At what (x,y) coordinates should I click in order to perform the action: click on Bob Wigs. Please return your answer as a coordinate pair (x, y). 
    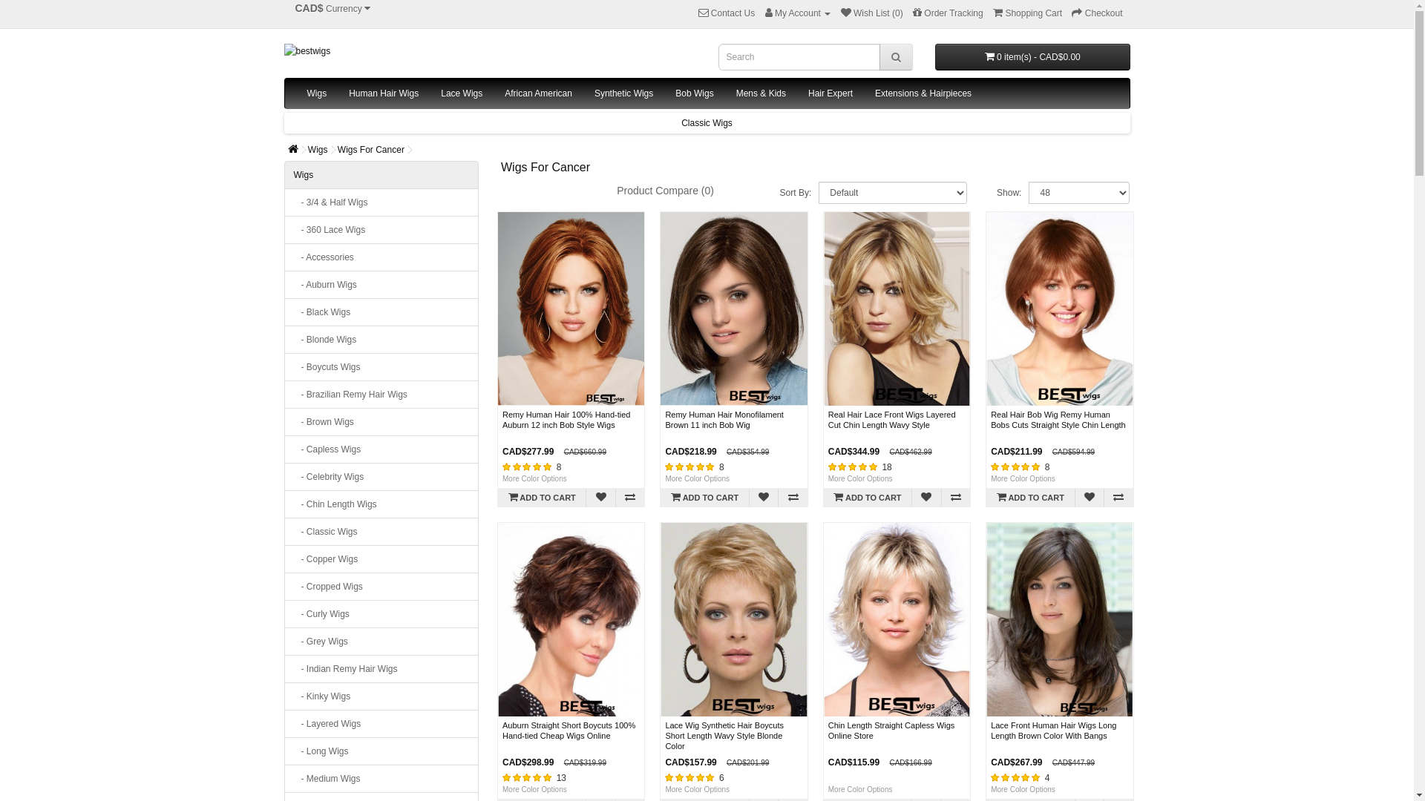
    Looking at the image, I should click on (695, 93).